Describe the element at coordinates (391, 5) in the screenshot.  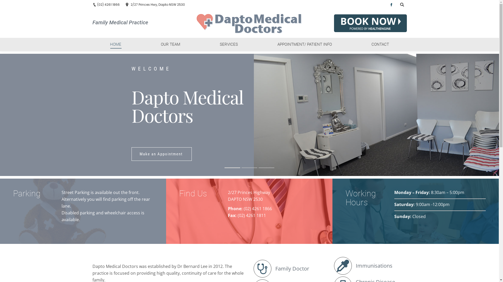
I see `Facebook` at that location.